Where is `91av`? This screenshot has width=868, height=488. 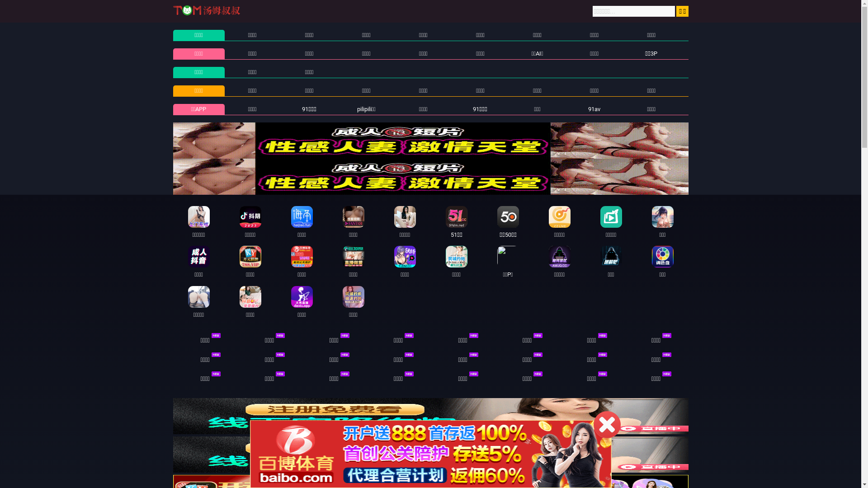 91av is located at coordinates (594, 109).